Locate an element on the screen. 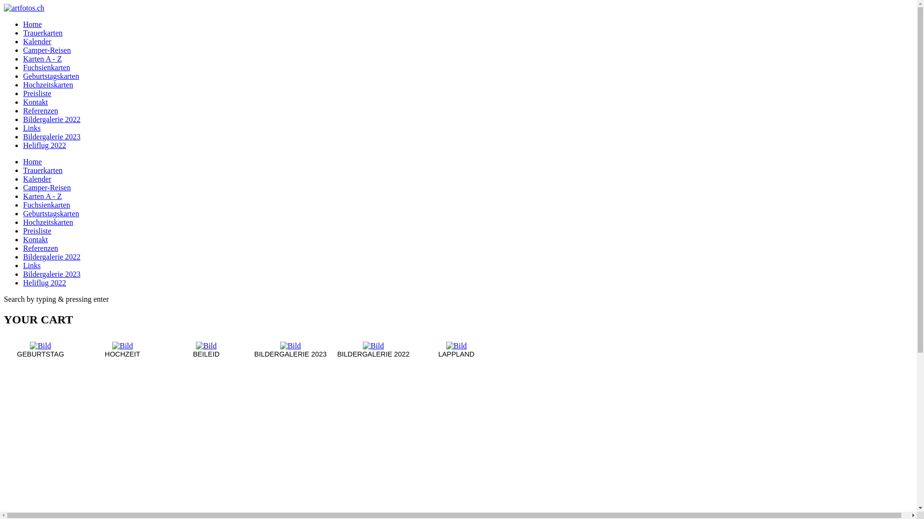  Home is located at coordinates (33, 24).